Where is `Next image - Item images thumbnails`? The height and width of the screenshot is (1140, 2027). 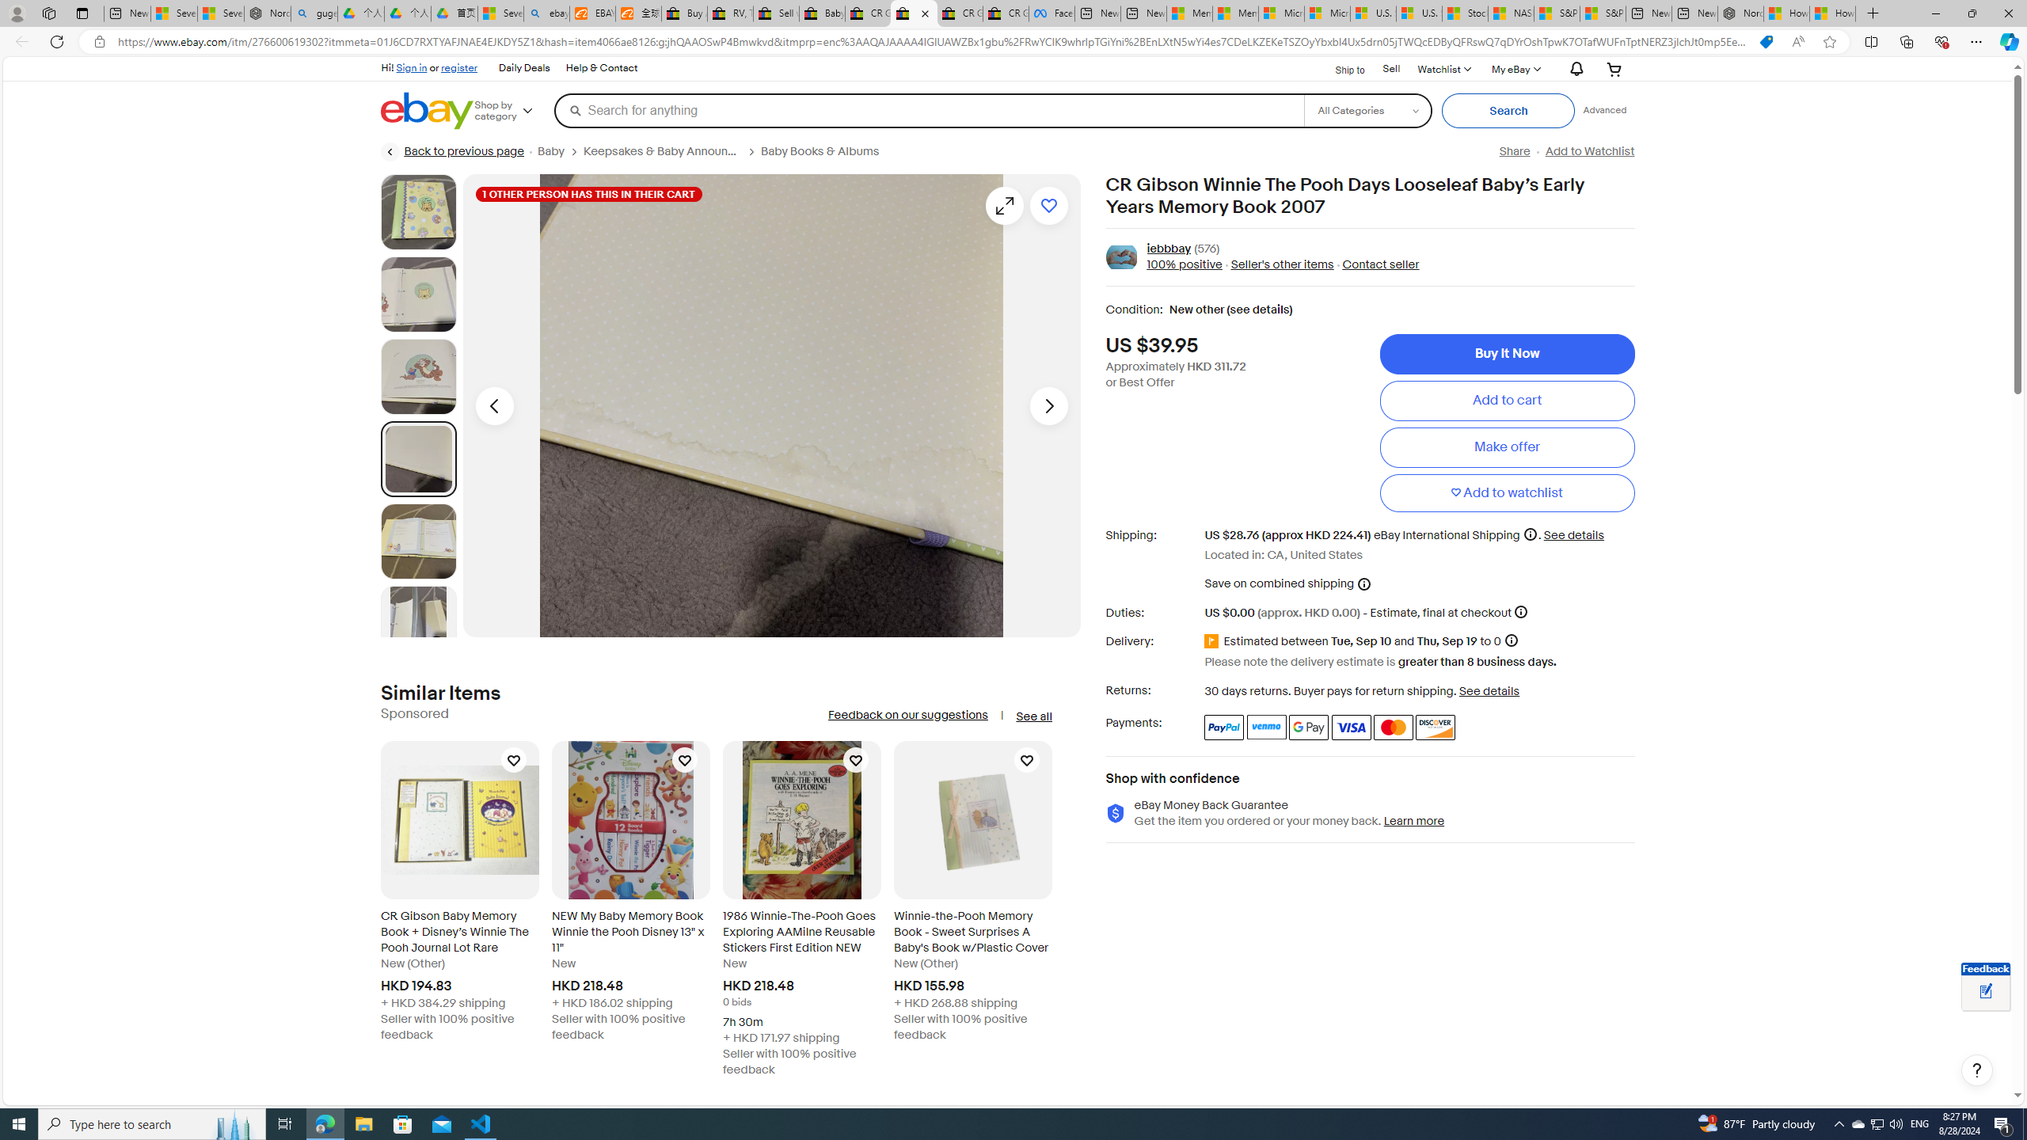 Next image - Item images thumbnails is located at coordinates (1048, 405).